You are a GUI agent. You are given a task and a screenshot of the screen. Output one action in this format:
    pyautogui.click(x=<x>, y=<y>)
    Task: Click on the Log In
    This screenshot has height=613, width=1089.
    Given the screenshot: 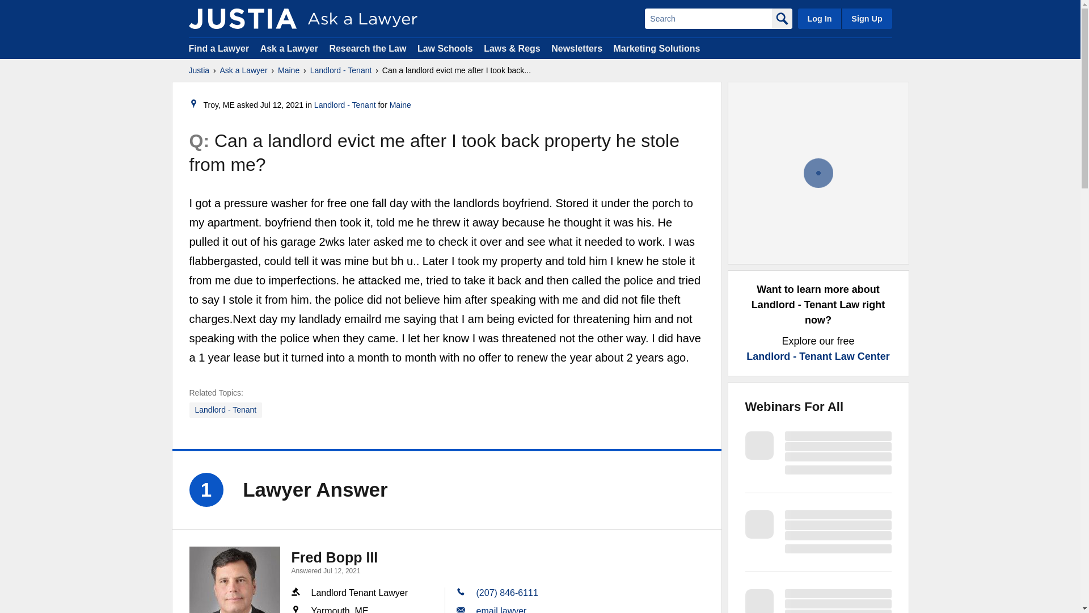 What is the action you would take?
    pyautogui.click(x=819, y=18)
    